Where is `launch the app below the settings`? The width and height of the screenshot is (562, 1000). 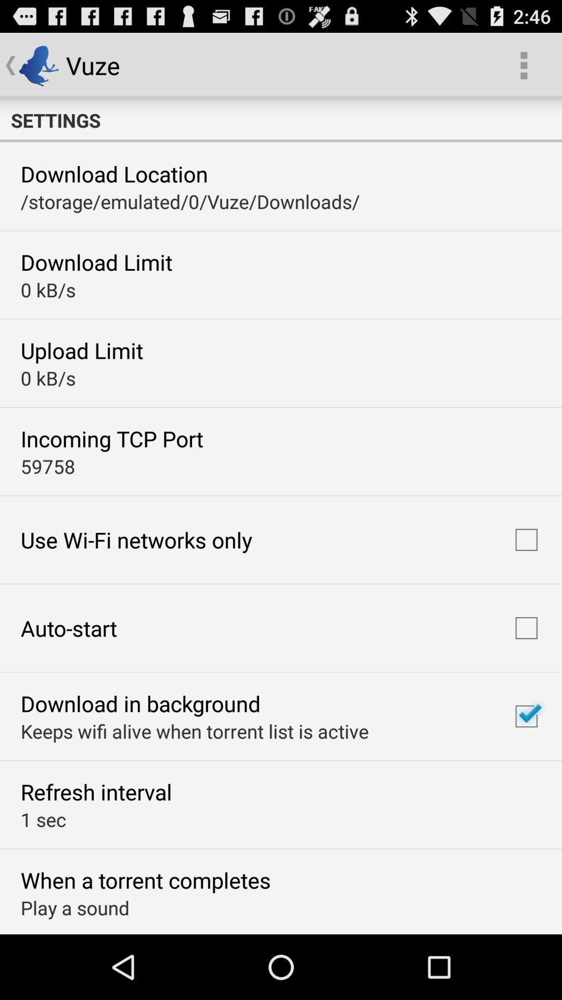 launch the app below the settings is located at coordinates (114, 174).